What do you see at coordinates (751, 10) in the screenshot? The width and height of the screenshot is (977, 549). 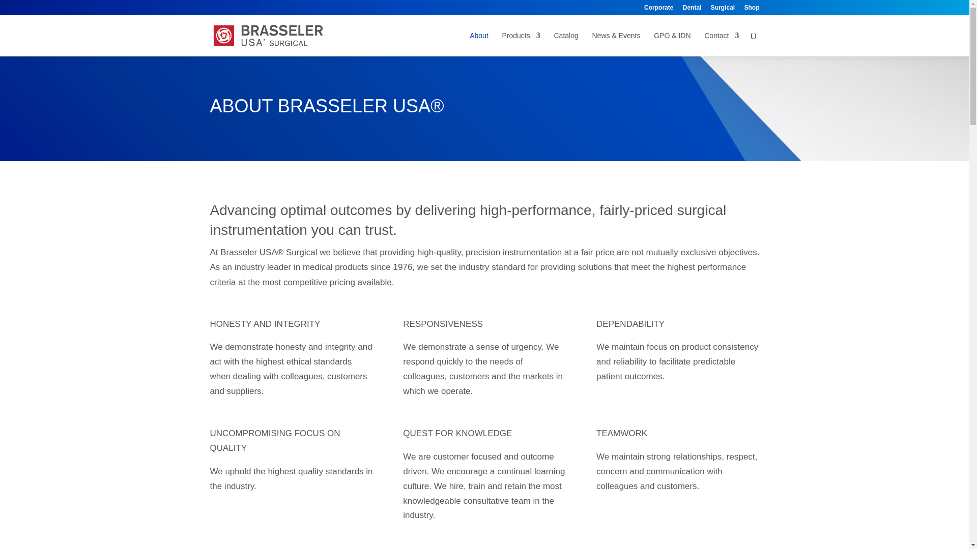 I see `Shop` at bounding box center [751, 10].